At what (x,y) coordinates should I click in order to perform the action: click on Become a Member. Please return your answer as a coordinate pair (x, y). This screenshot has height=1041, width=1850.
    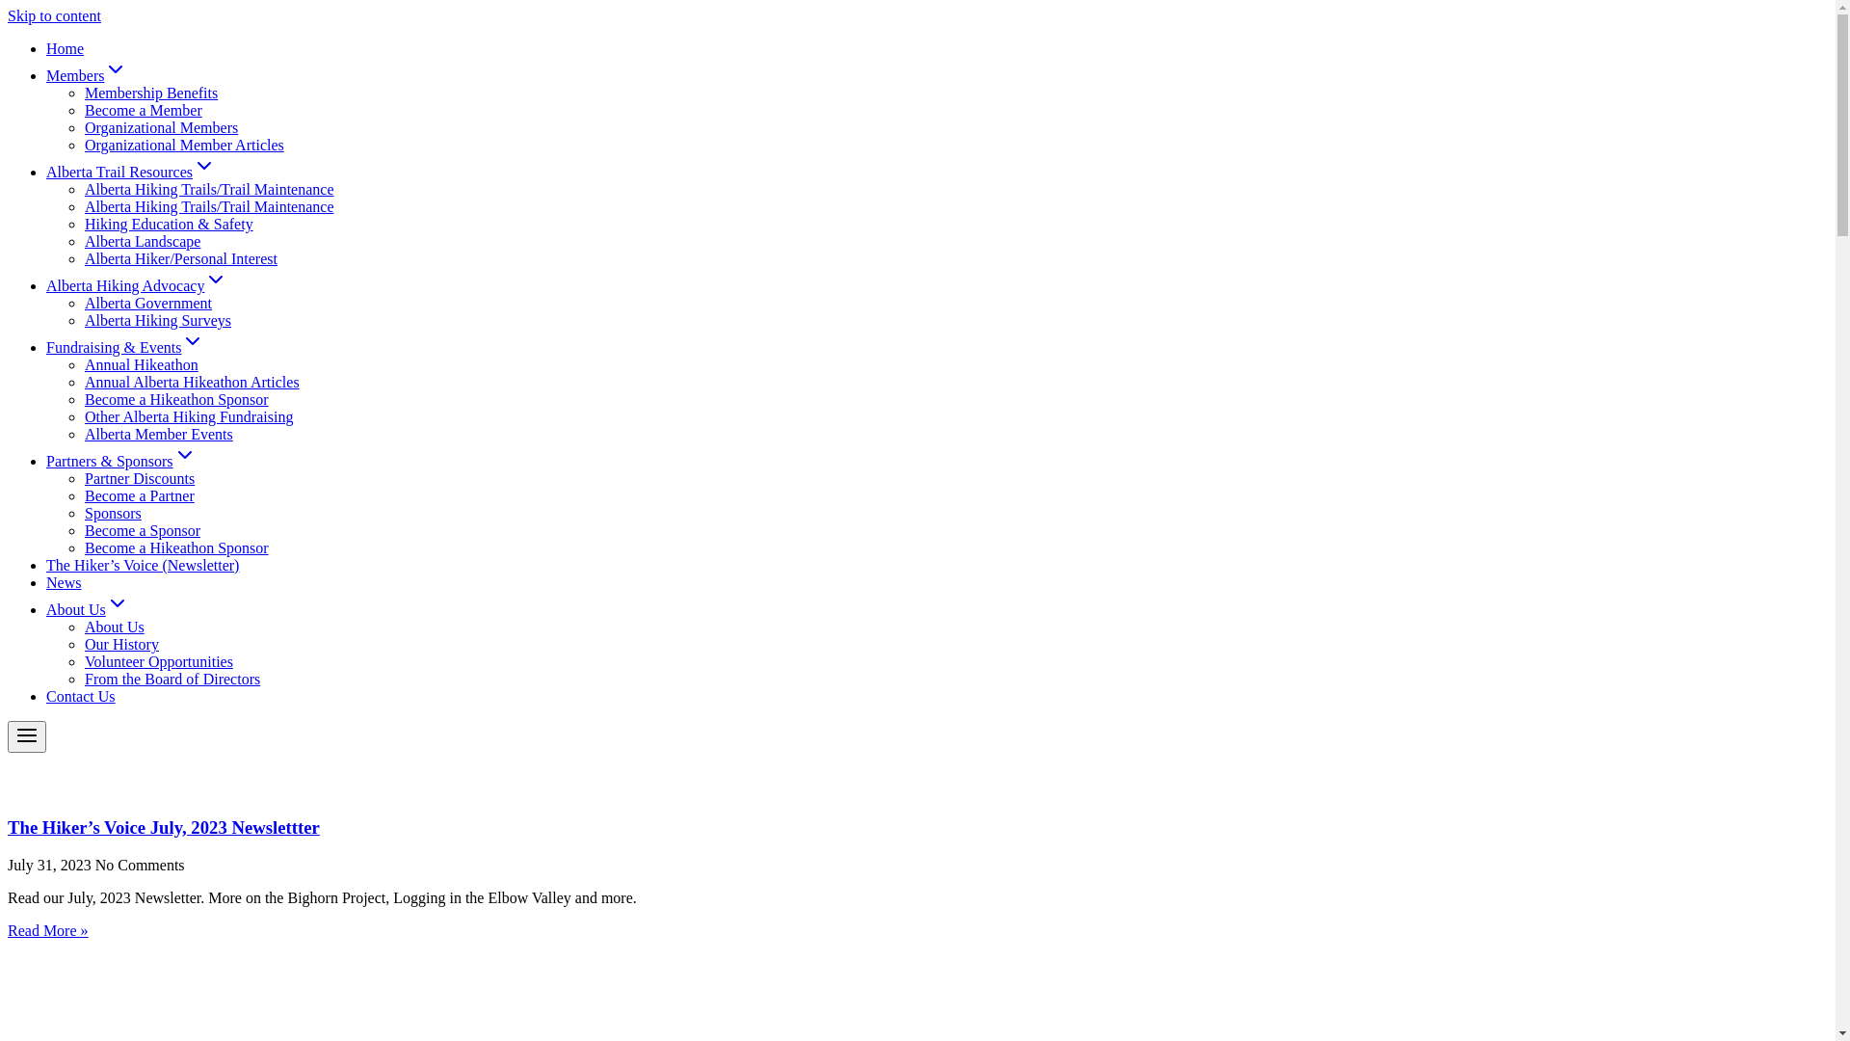
    Looking at the image, I should click on (144, 110).